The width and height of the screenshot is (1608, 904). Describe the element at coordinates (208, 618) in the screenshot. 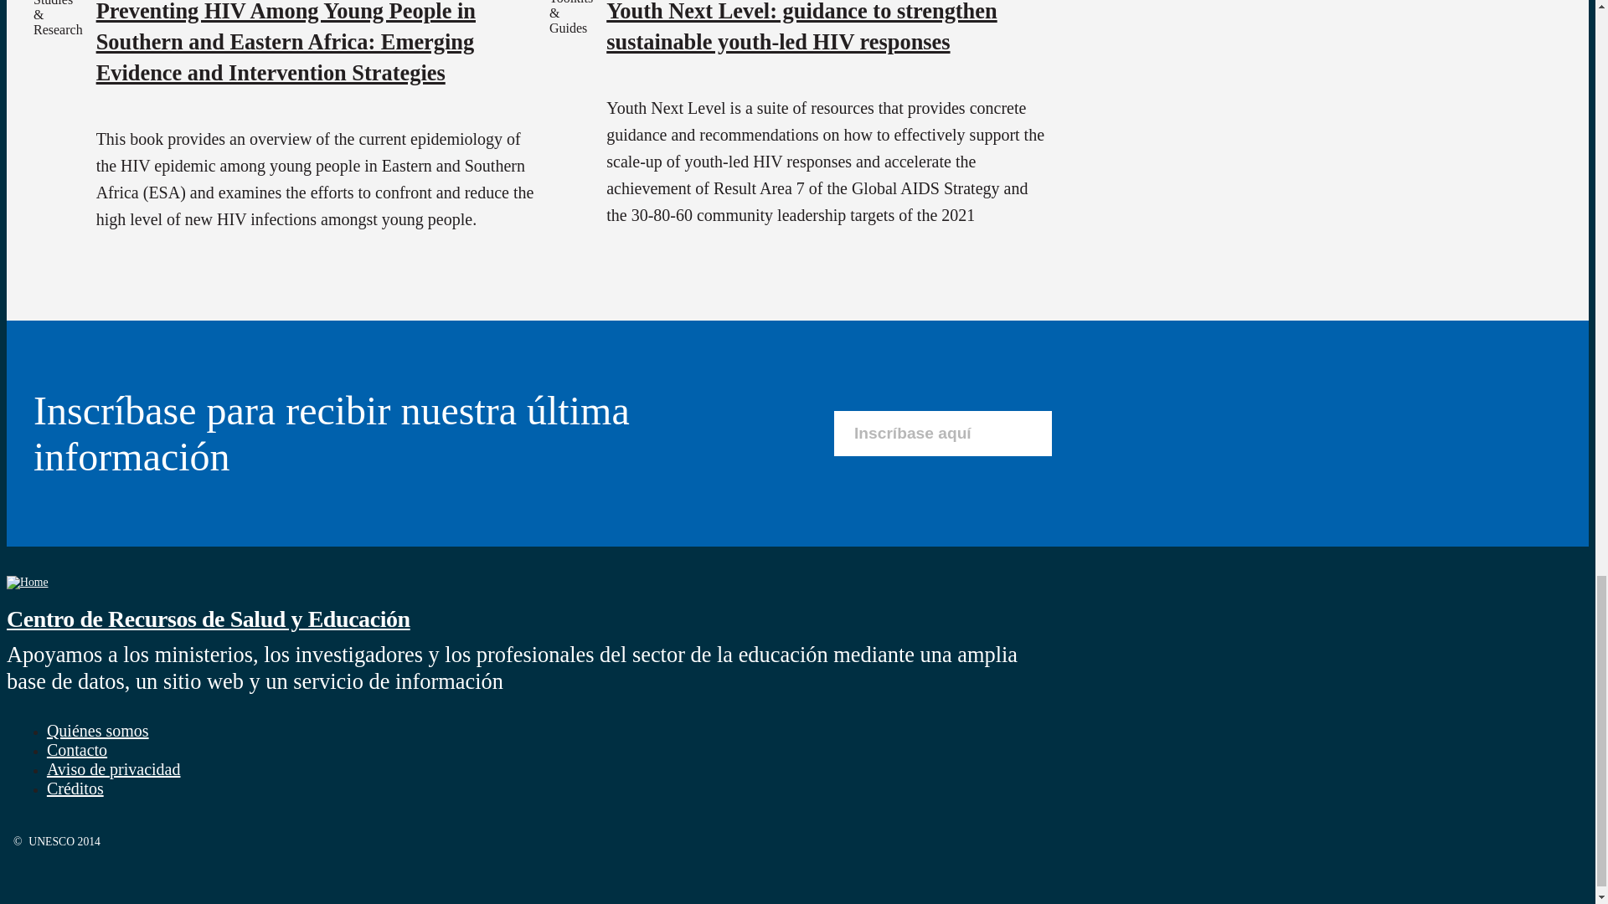

I see `Home` at that location.